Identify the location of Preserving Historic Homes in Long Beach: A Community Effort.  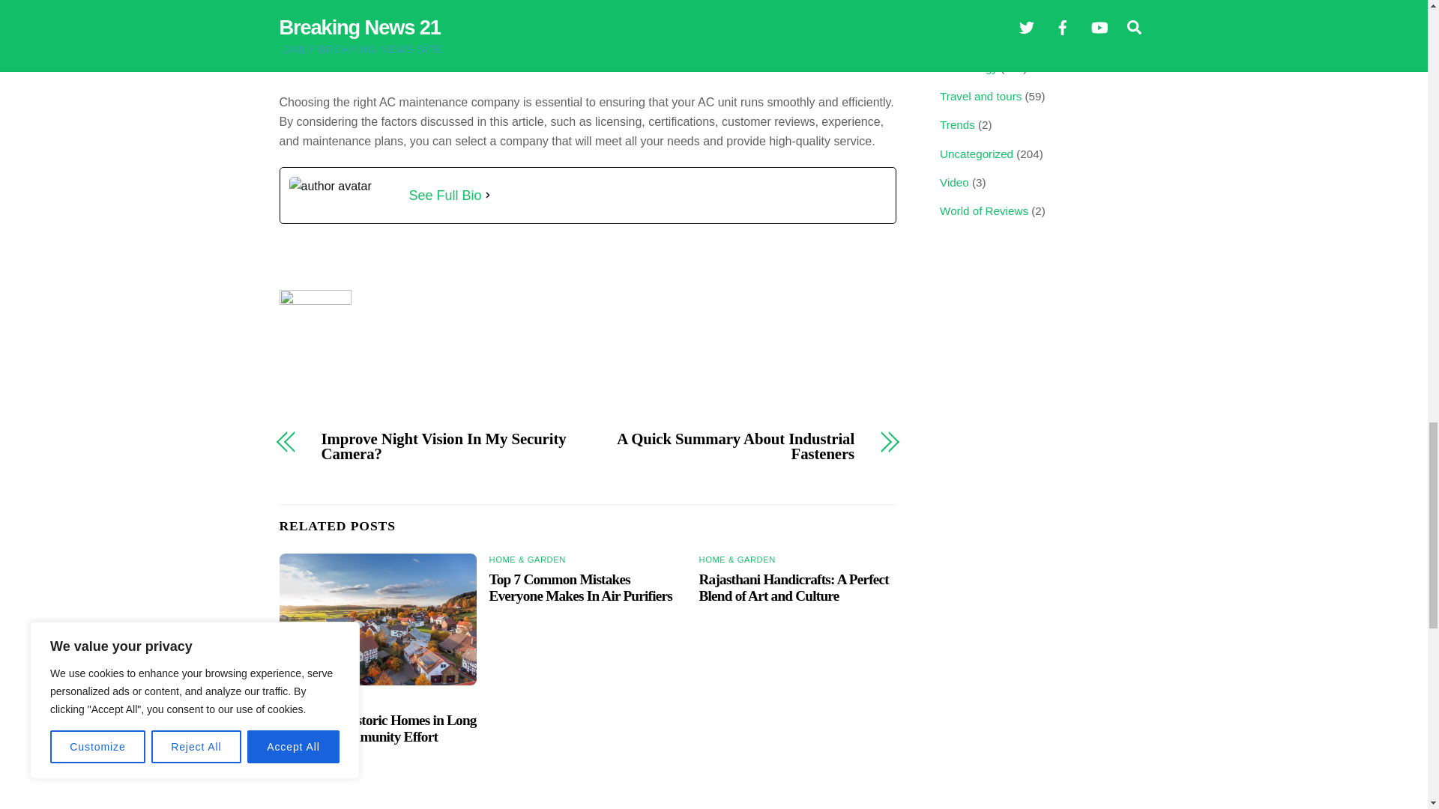
(378, 728).